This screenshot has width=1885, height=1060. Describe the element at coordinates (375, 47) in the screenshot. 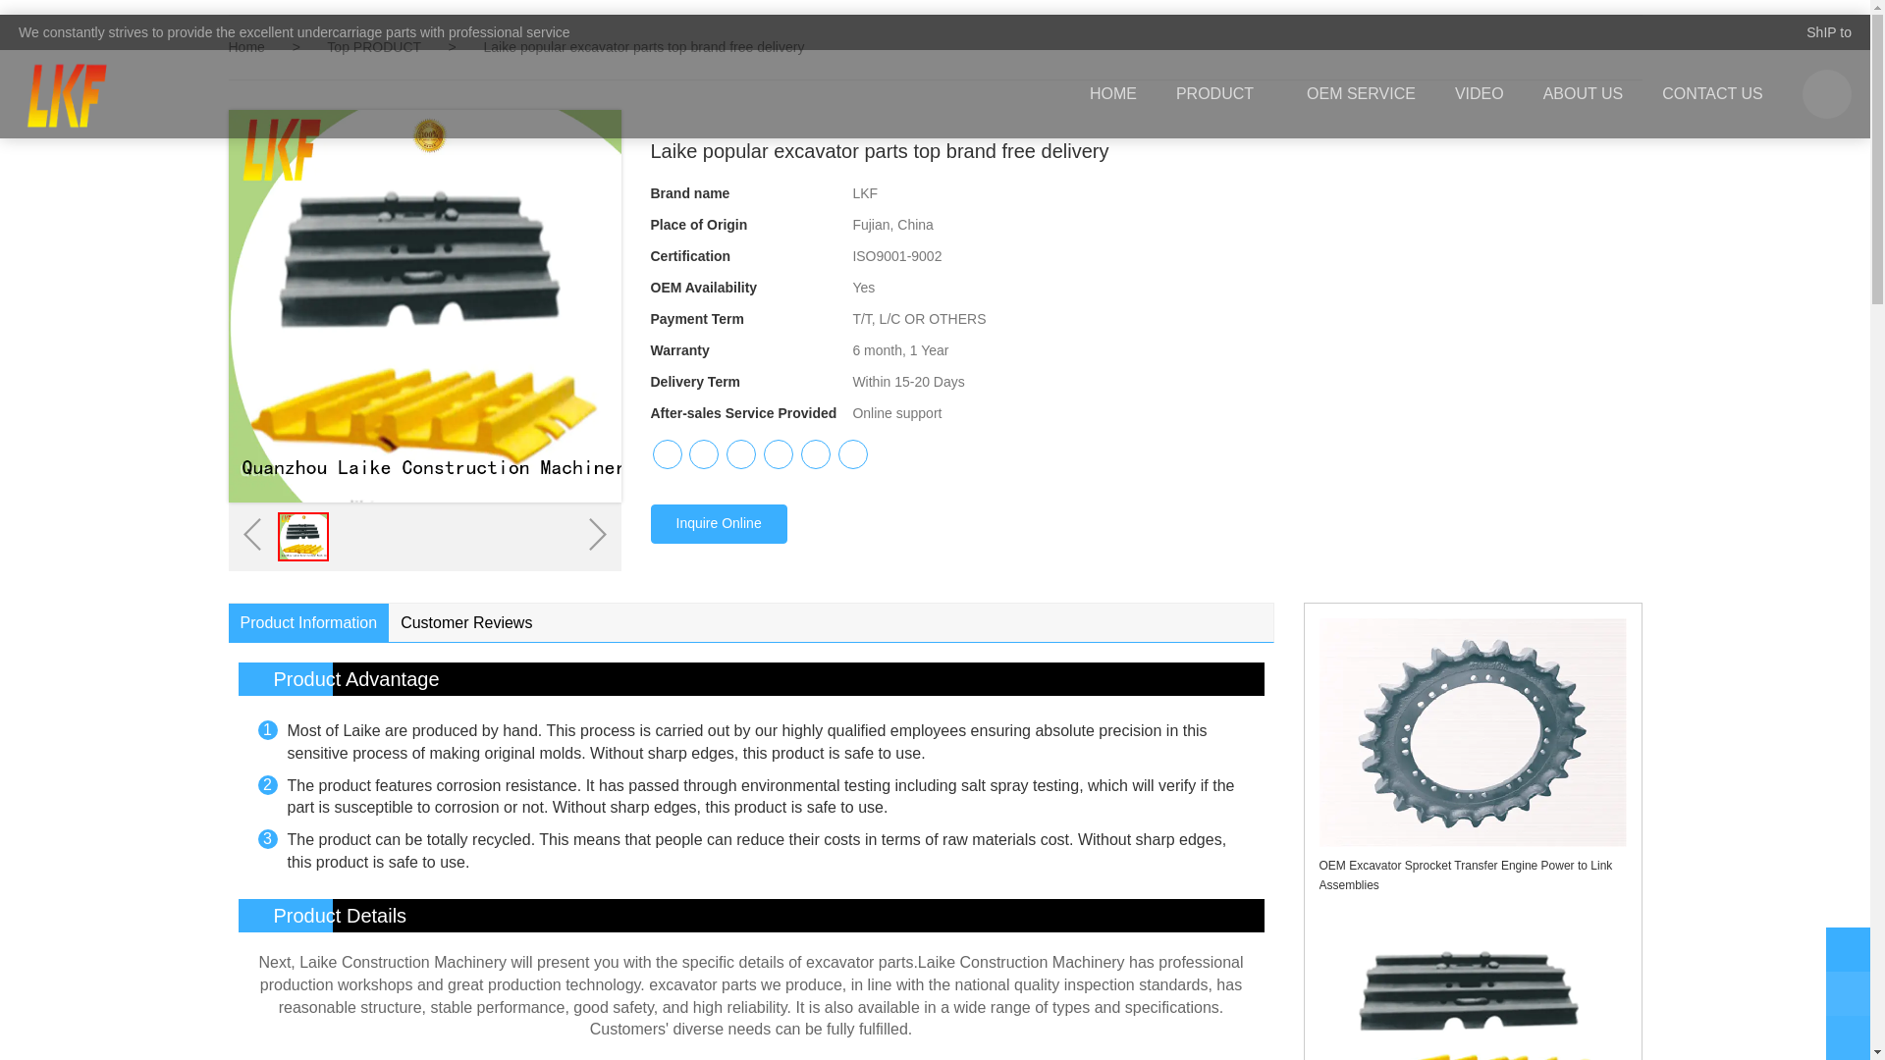

I see `Top PRODUCT` at that location.